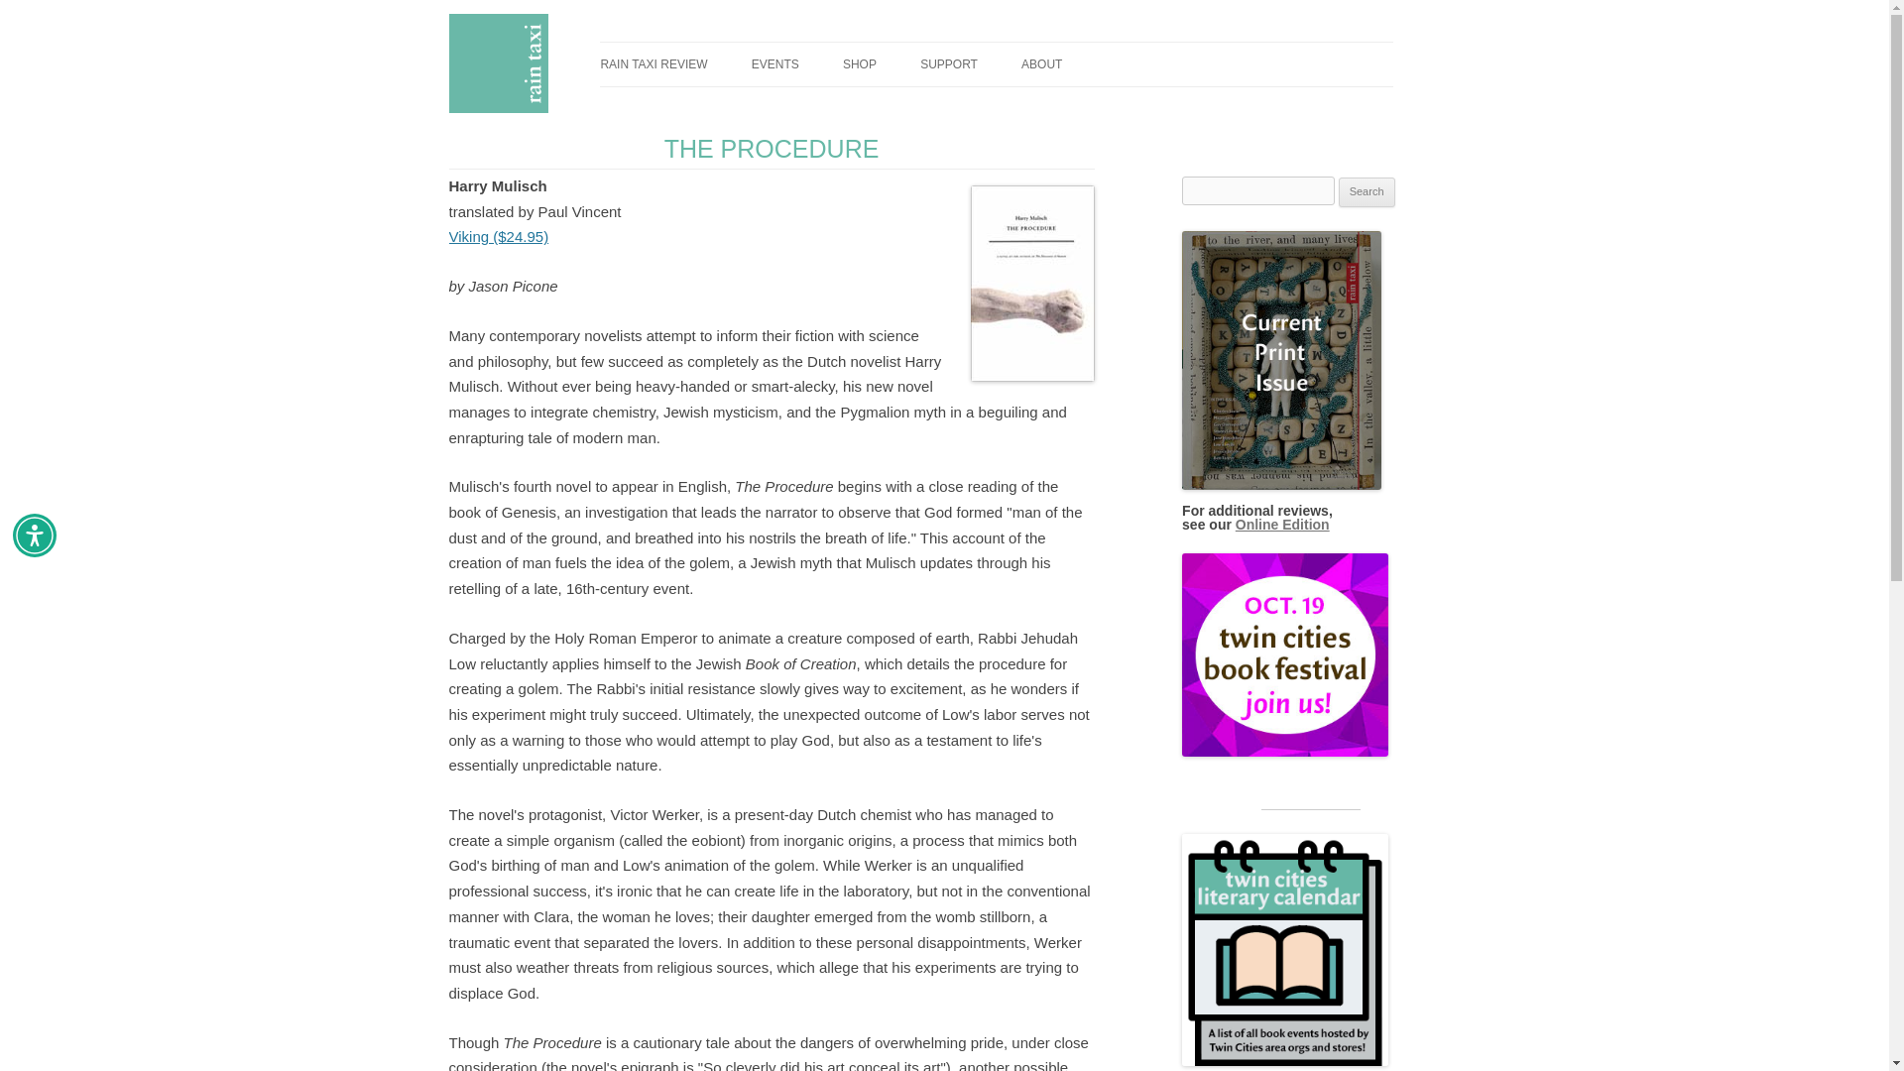  Describe the element at coordinates (35, 535) in the screenshot. I see `Accessibility Menu` at that location.